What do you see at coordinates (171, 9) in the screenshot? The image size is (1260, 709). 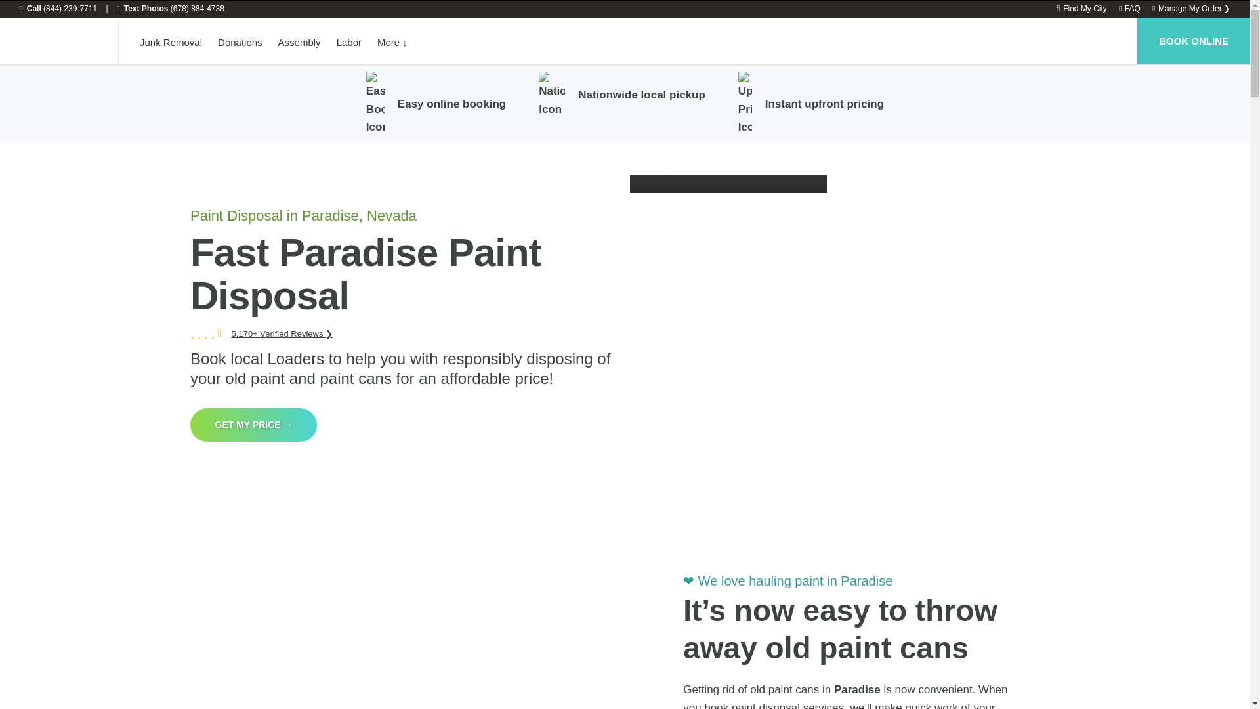 I see `Text LoadUp` at bounding box center [171, 9].